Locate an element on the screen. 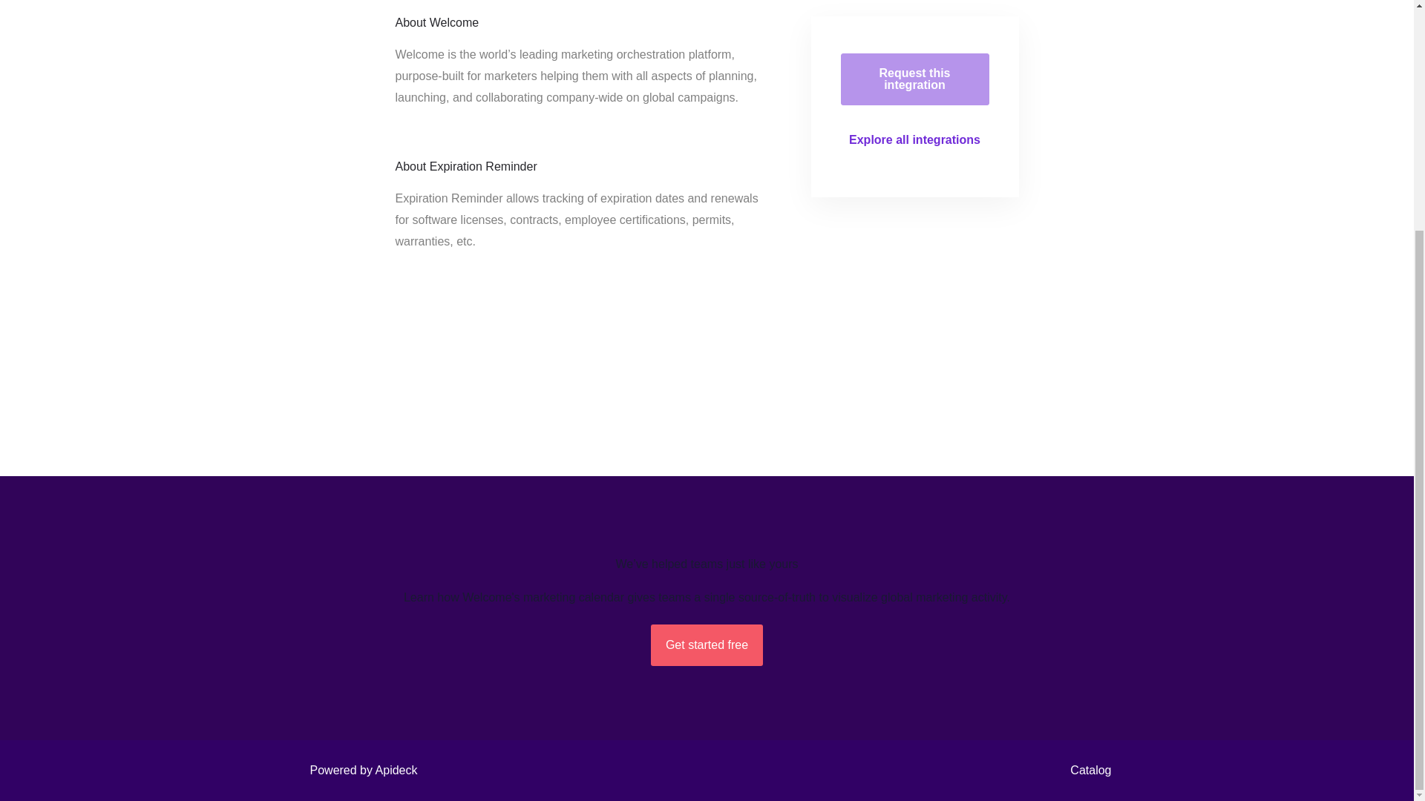 This screenshot has width=1425, height=801. Get started free is located at coordinates (707, 645).